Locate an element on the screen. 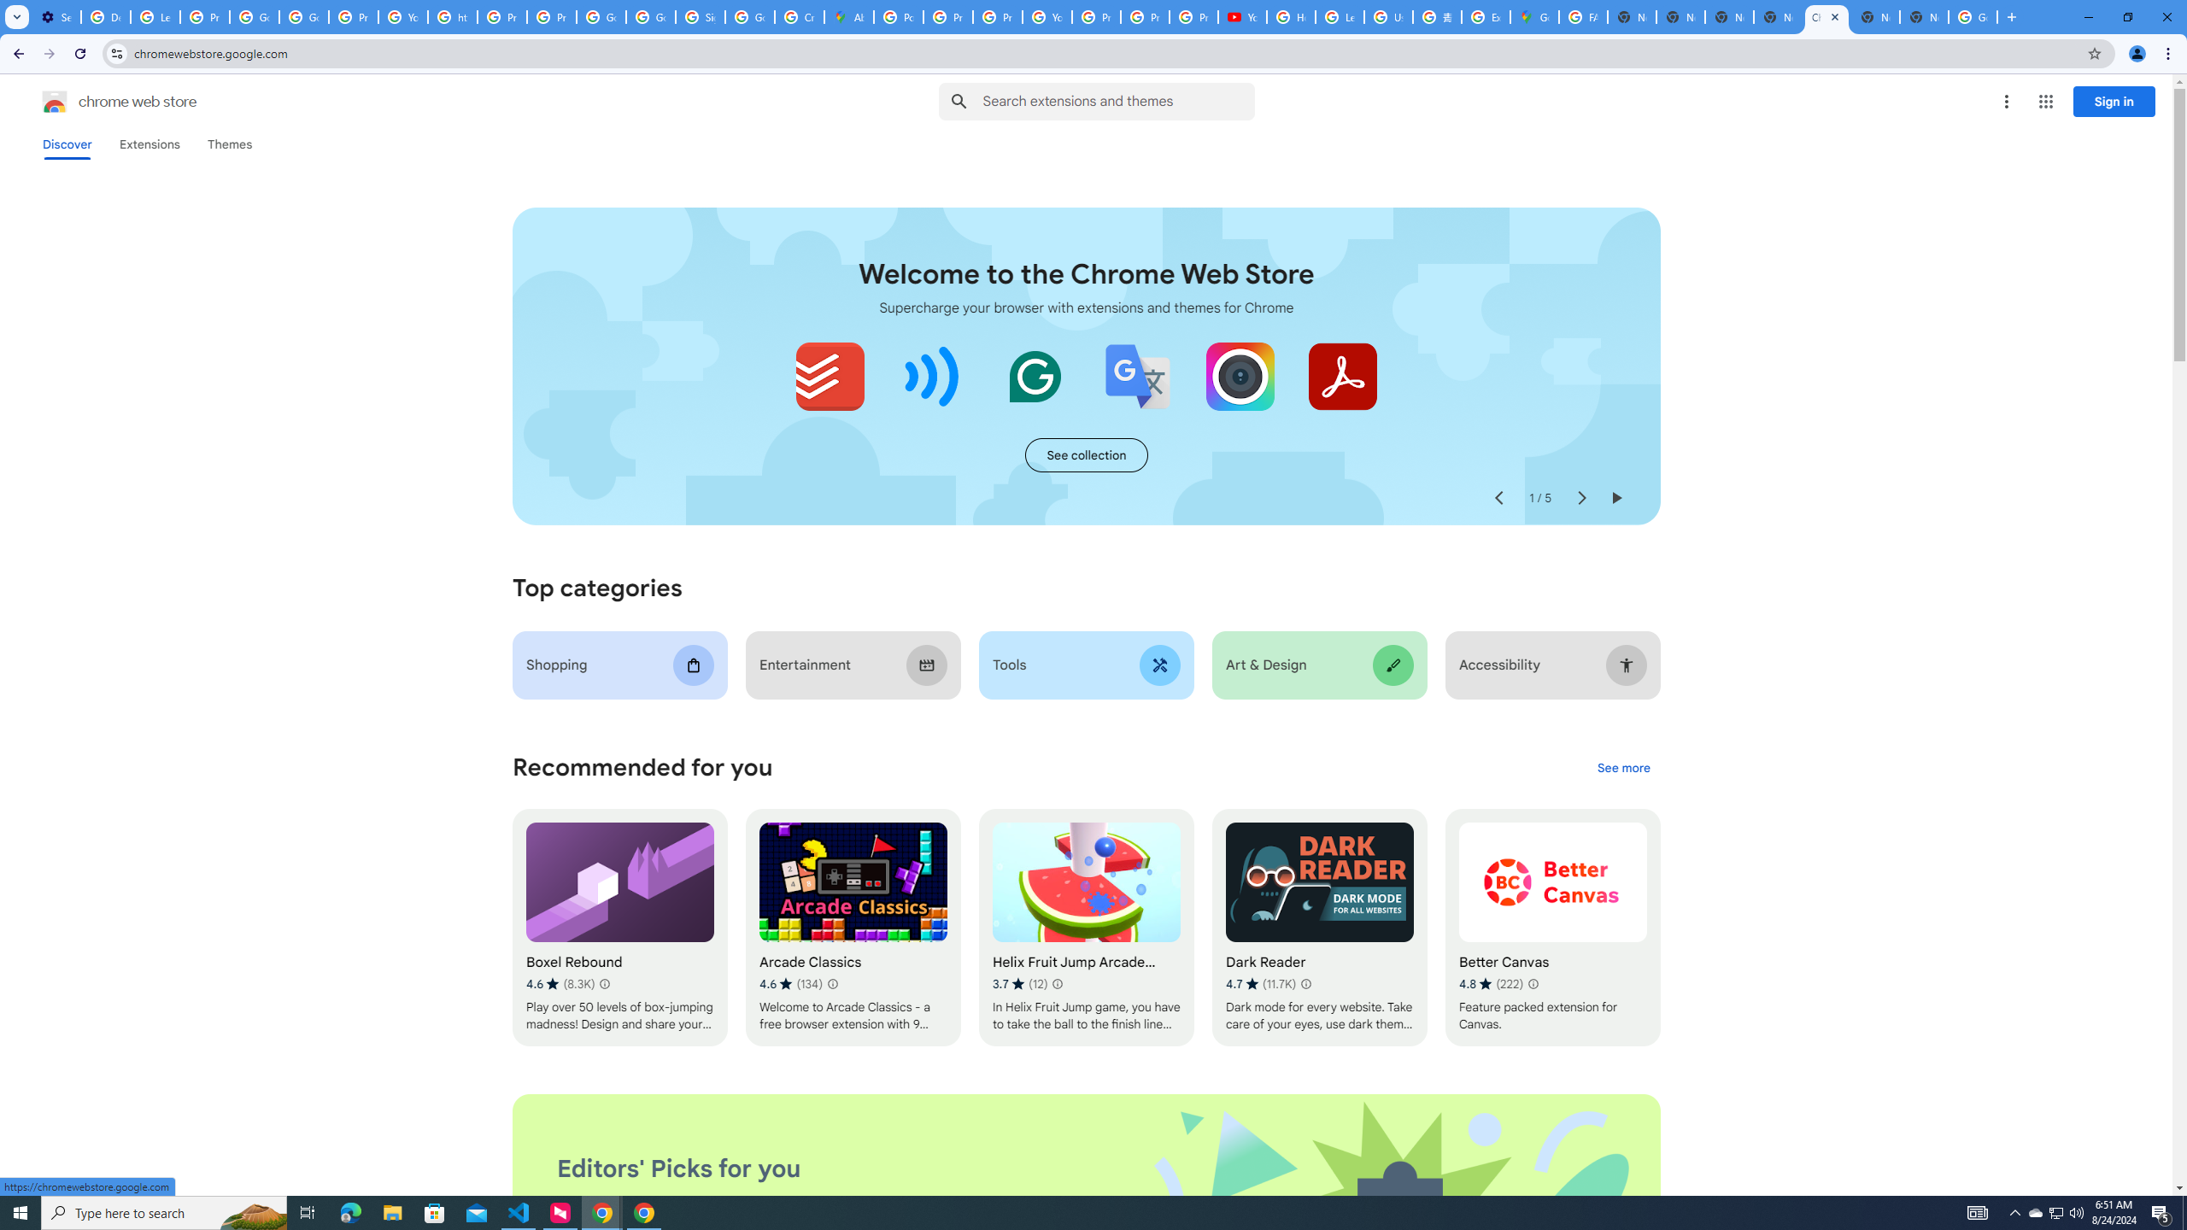  Learn more about results and reviews "Better Canvas" is located at coordinates (1531, 984).